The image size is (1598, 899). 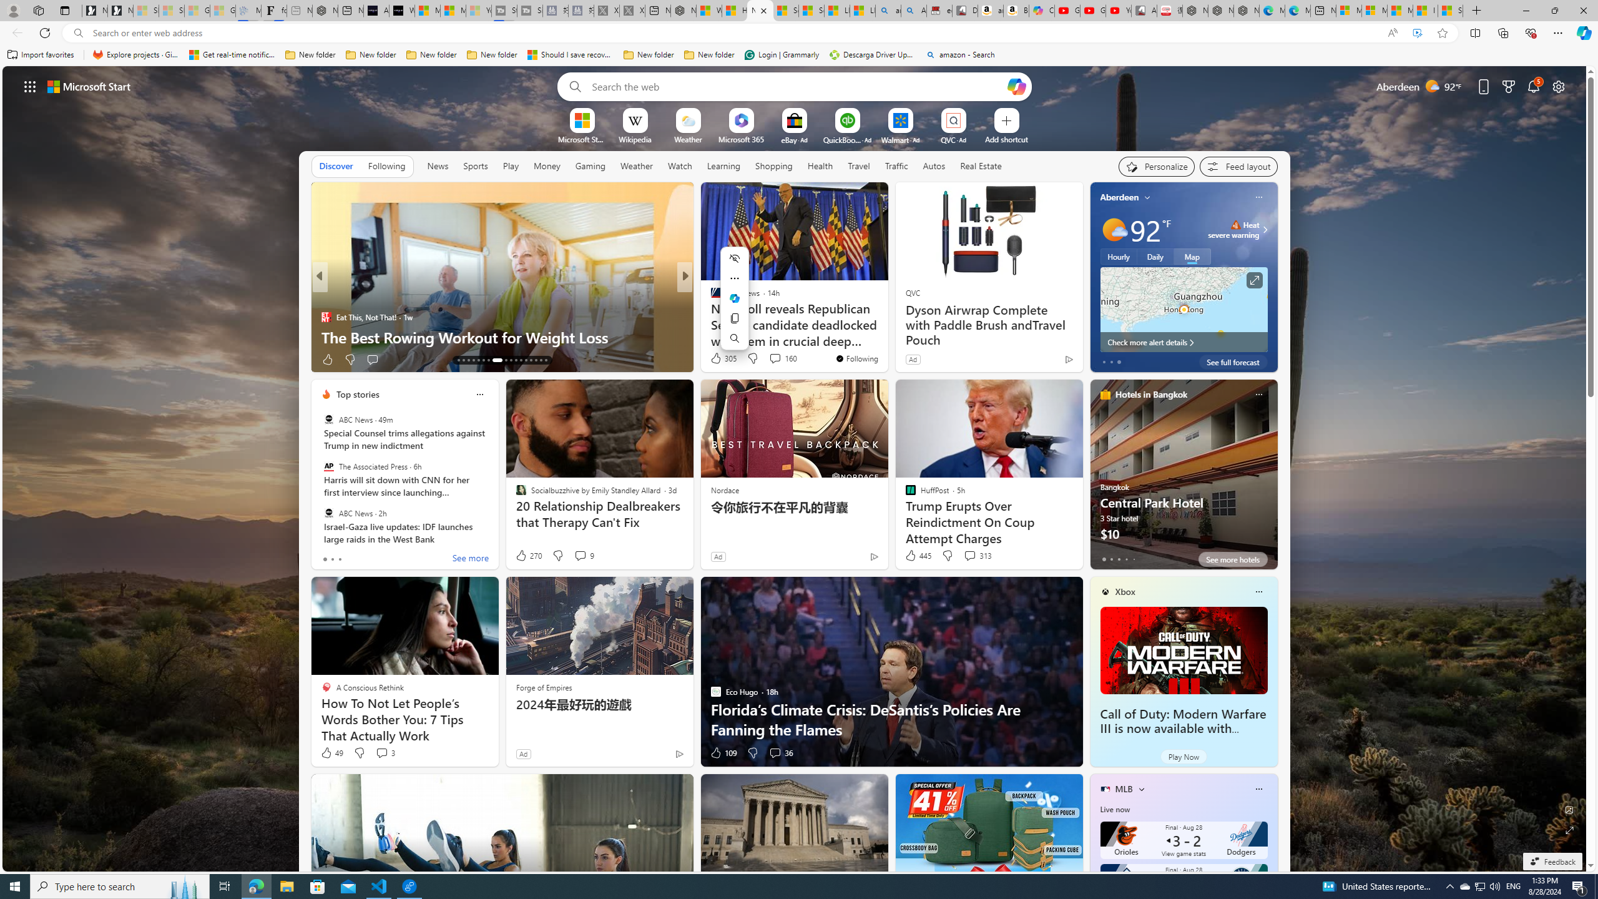 I want to click on Nordace - My Account, so click(x=683, y=11).